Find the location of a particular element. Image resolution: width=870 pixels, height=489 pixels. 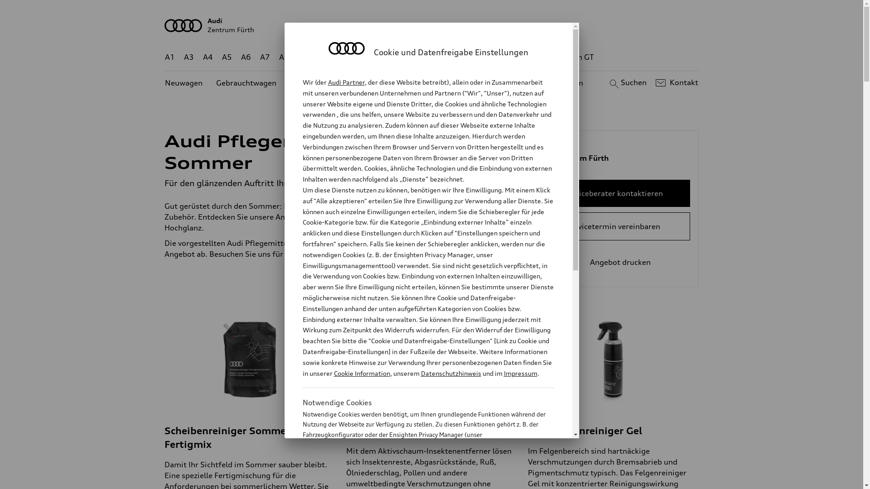

A6 is located at coordinates (246, 57).